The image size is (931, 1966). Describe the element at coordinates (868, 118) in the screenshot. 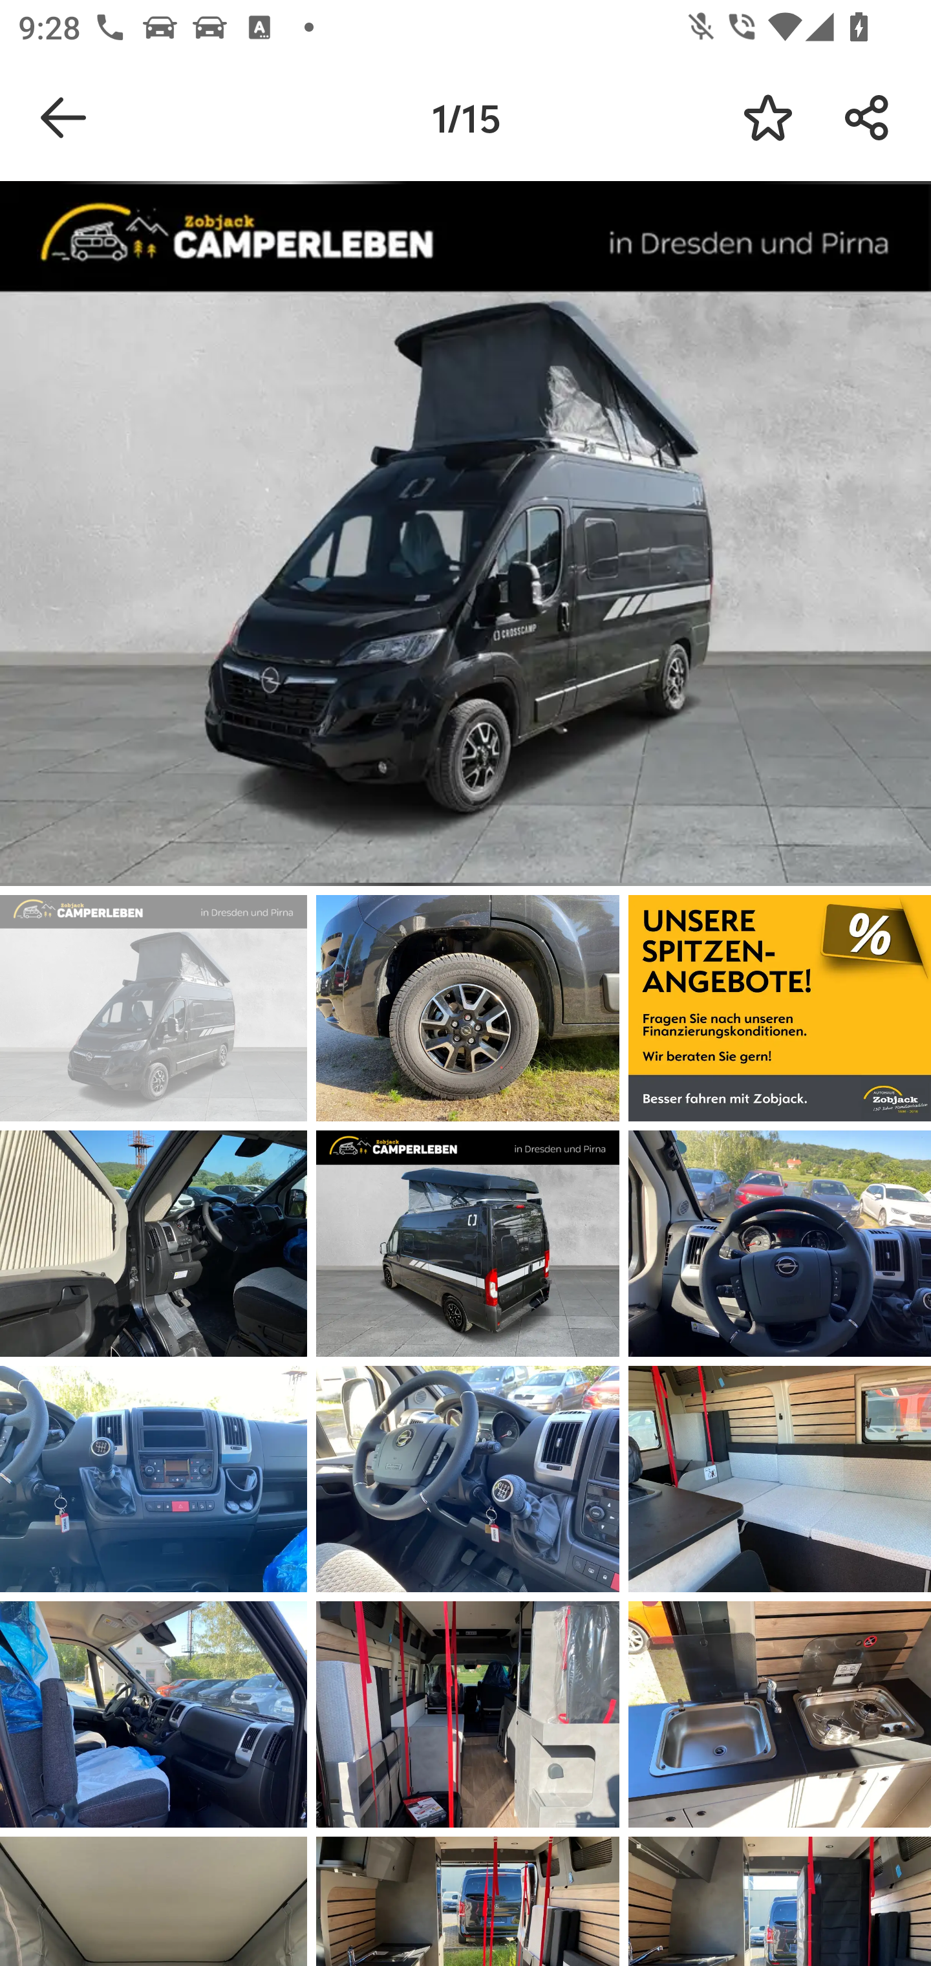

I see `share button` at that location.